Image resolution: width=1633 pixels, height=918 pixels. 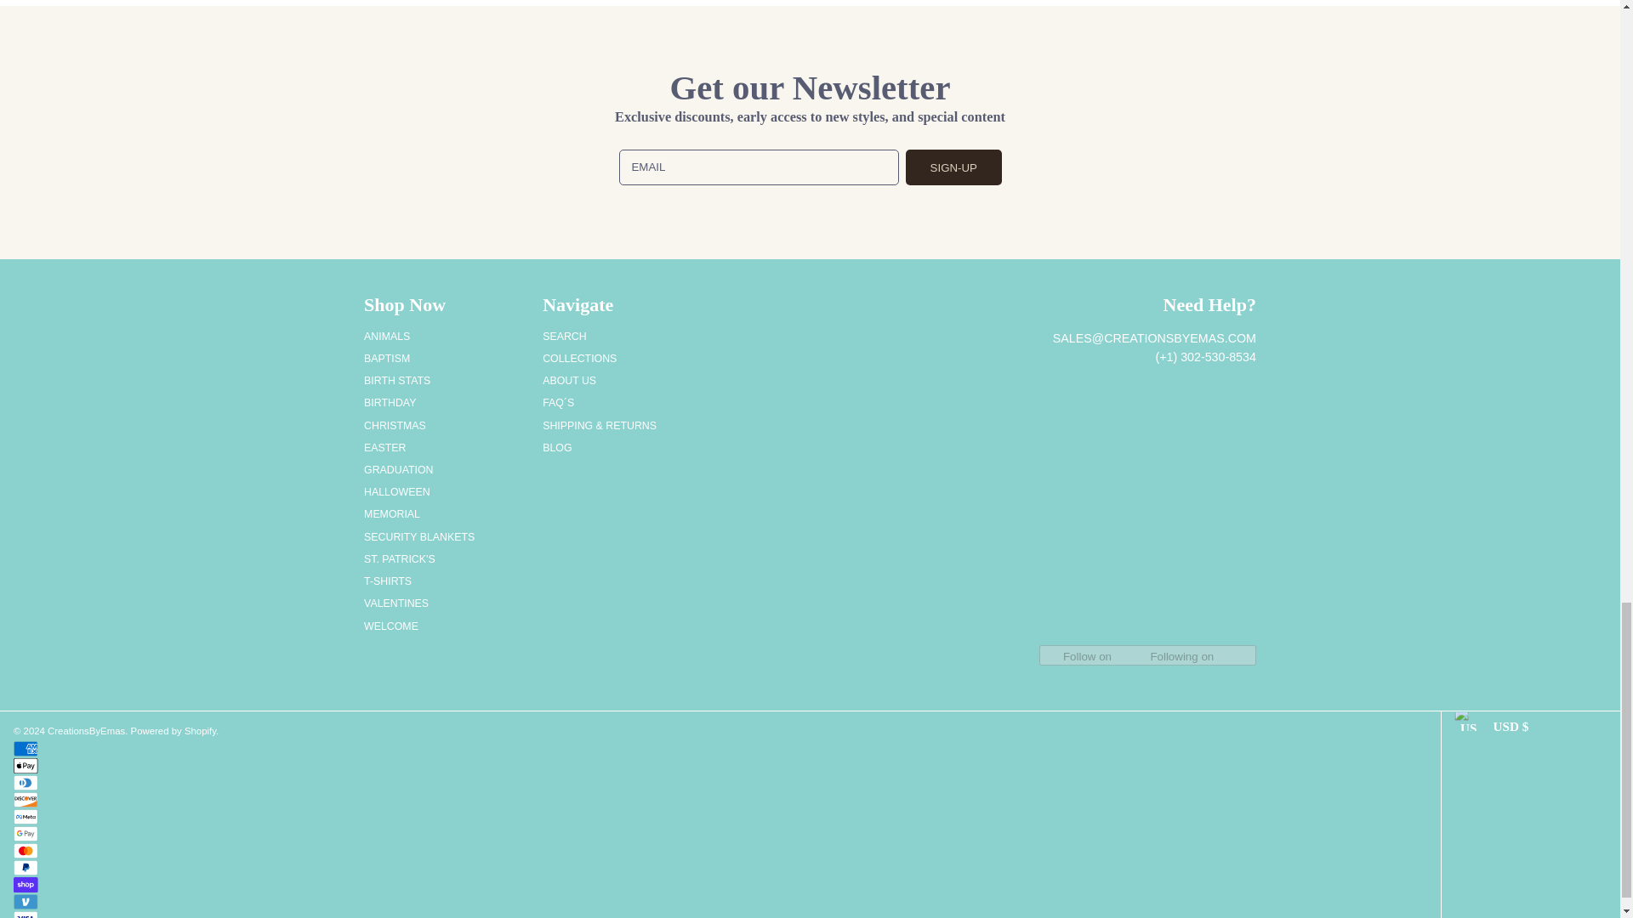 I want to click on Meta Pay, so click(x=26, y=816).